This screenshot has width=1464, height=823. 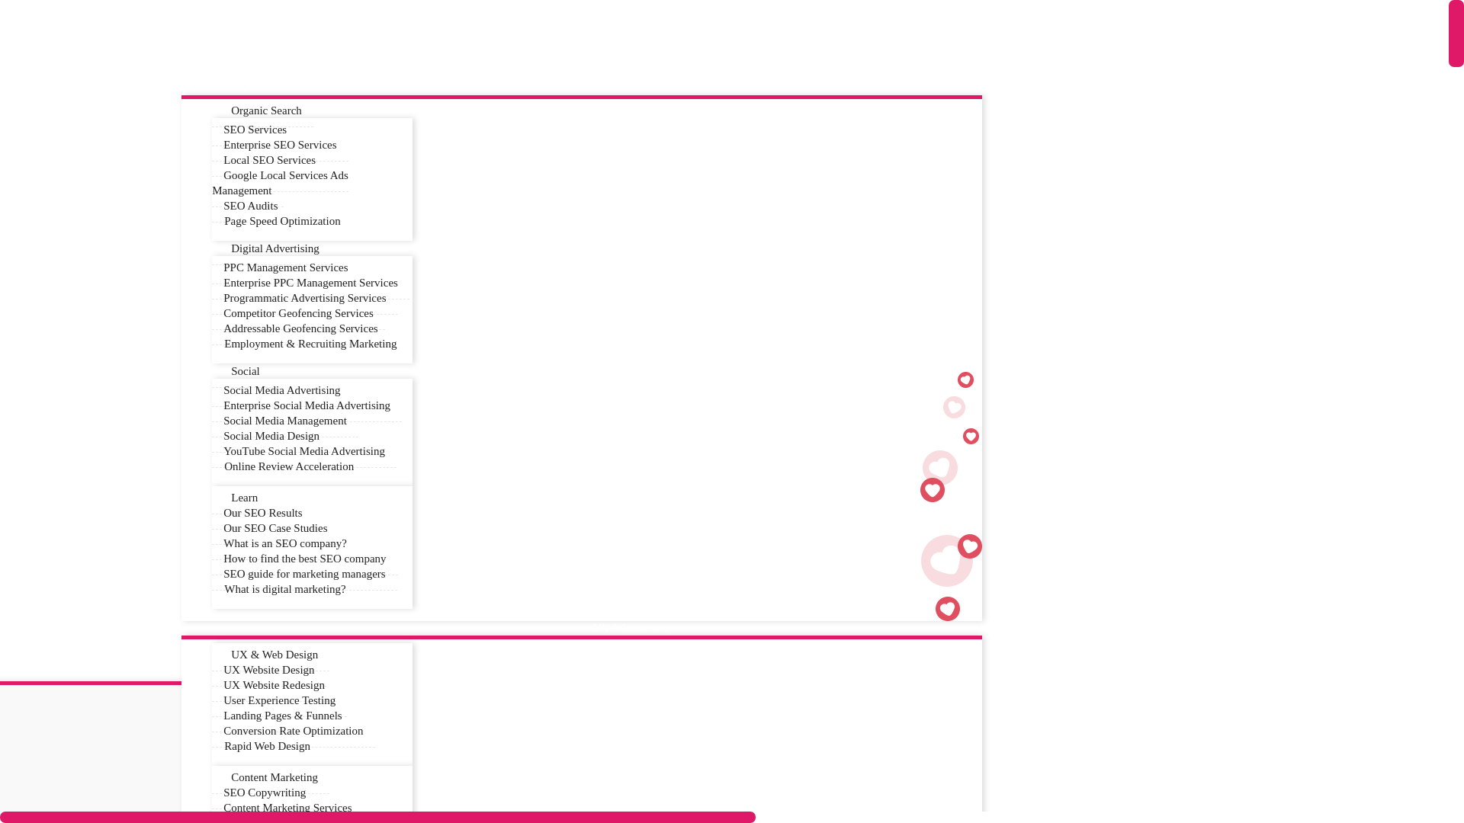 I want to click on Social Media Advertising, so click(x=282, y=390).